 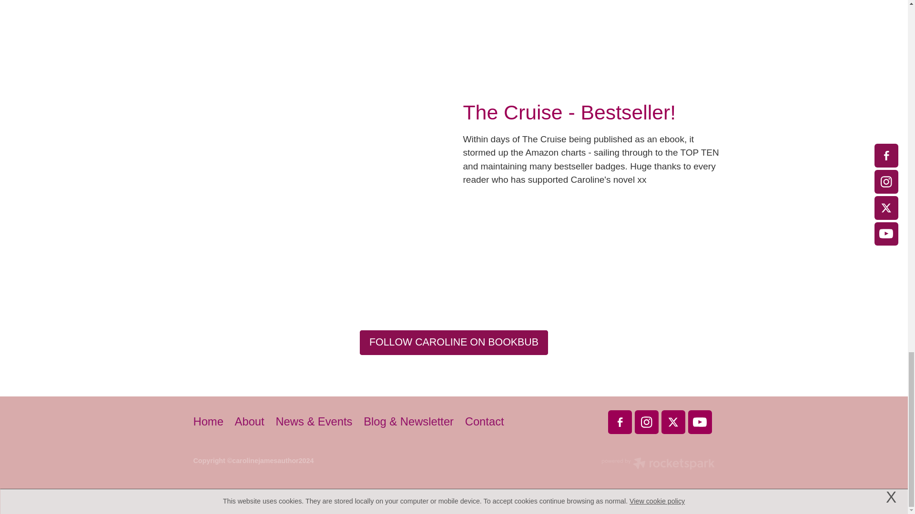 I want to click on Home, so click(x=211, y=422).